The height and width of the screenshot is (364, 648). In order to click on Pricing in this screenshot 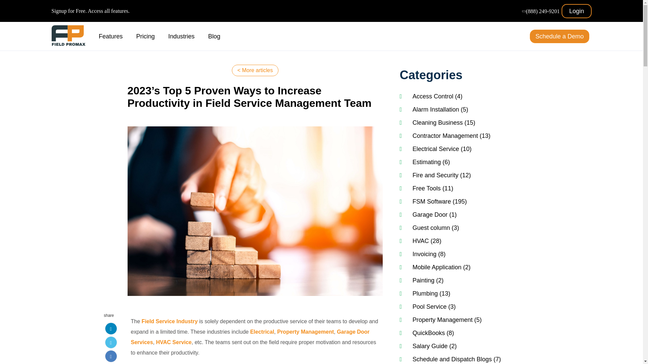, I will do `click(145, 36)`.